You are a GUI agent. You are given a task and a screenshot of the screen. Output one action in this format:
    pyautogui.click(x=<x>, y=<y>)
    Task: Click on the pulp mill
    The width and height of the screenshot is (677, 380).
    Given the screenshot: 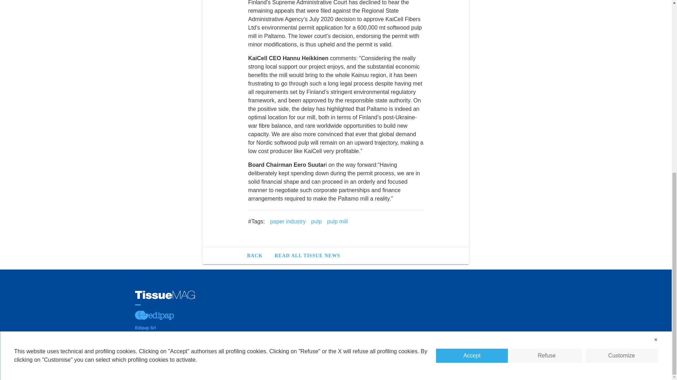 What is the action you would take?
    pyautogui.click(x=337, y=221)
    